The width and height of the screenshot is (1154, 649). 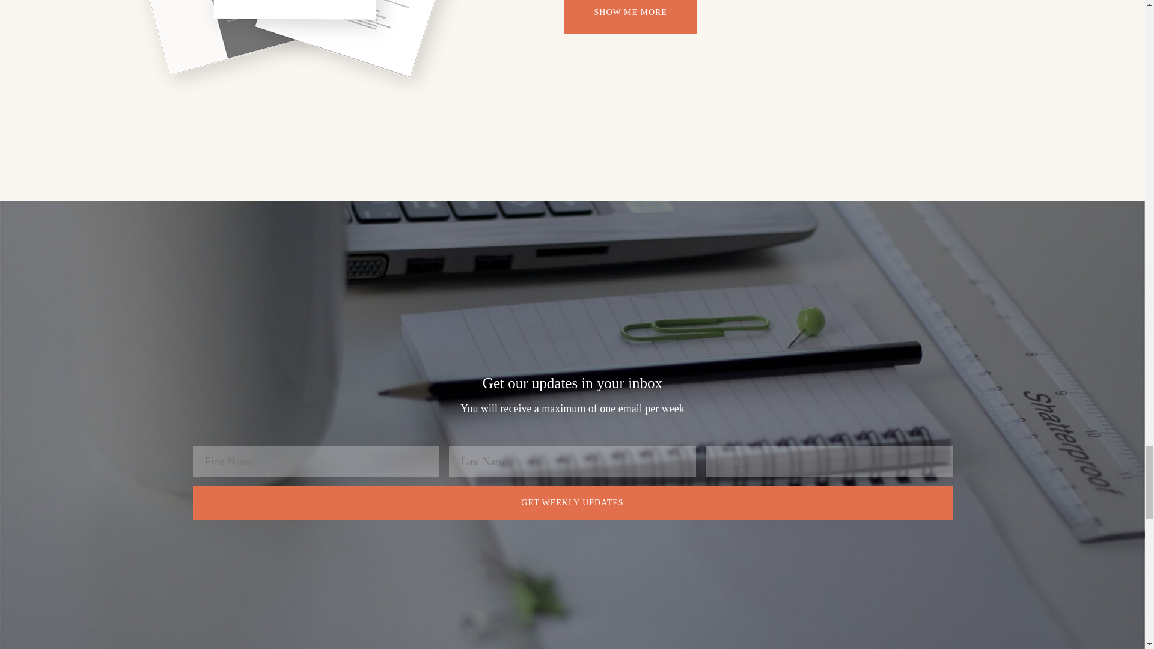 What do you see at coordinates (572, 502) in the screenshot?
I see `GET WEEKLY UPDATES` at bounding box center [572, 502].